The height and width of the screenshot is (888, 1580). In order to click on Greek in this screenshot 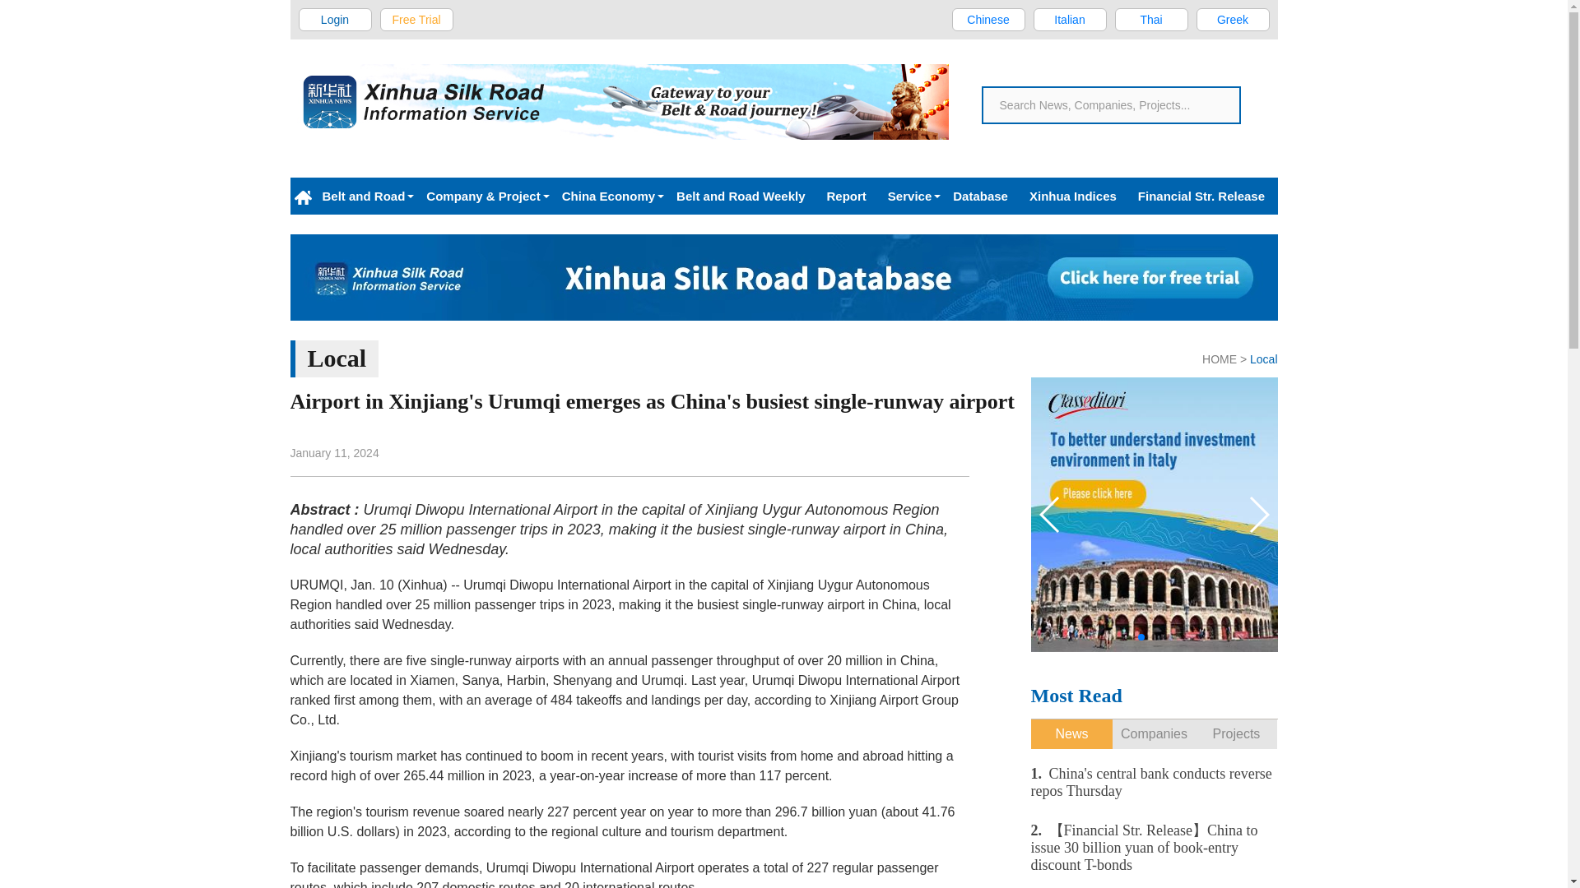, I will do `click(1233, 19)`.